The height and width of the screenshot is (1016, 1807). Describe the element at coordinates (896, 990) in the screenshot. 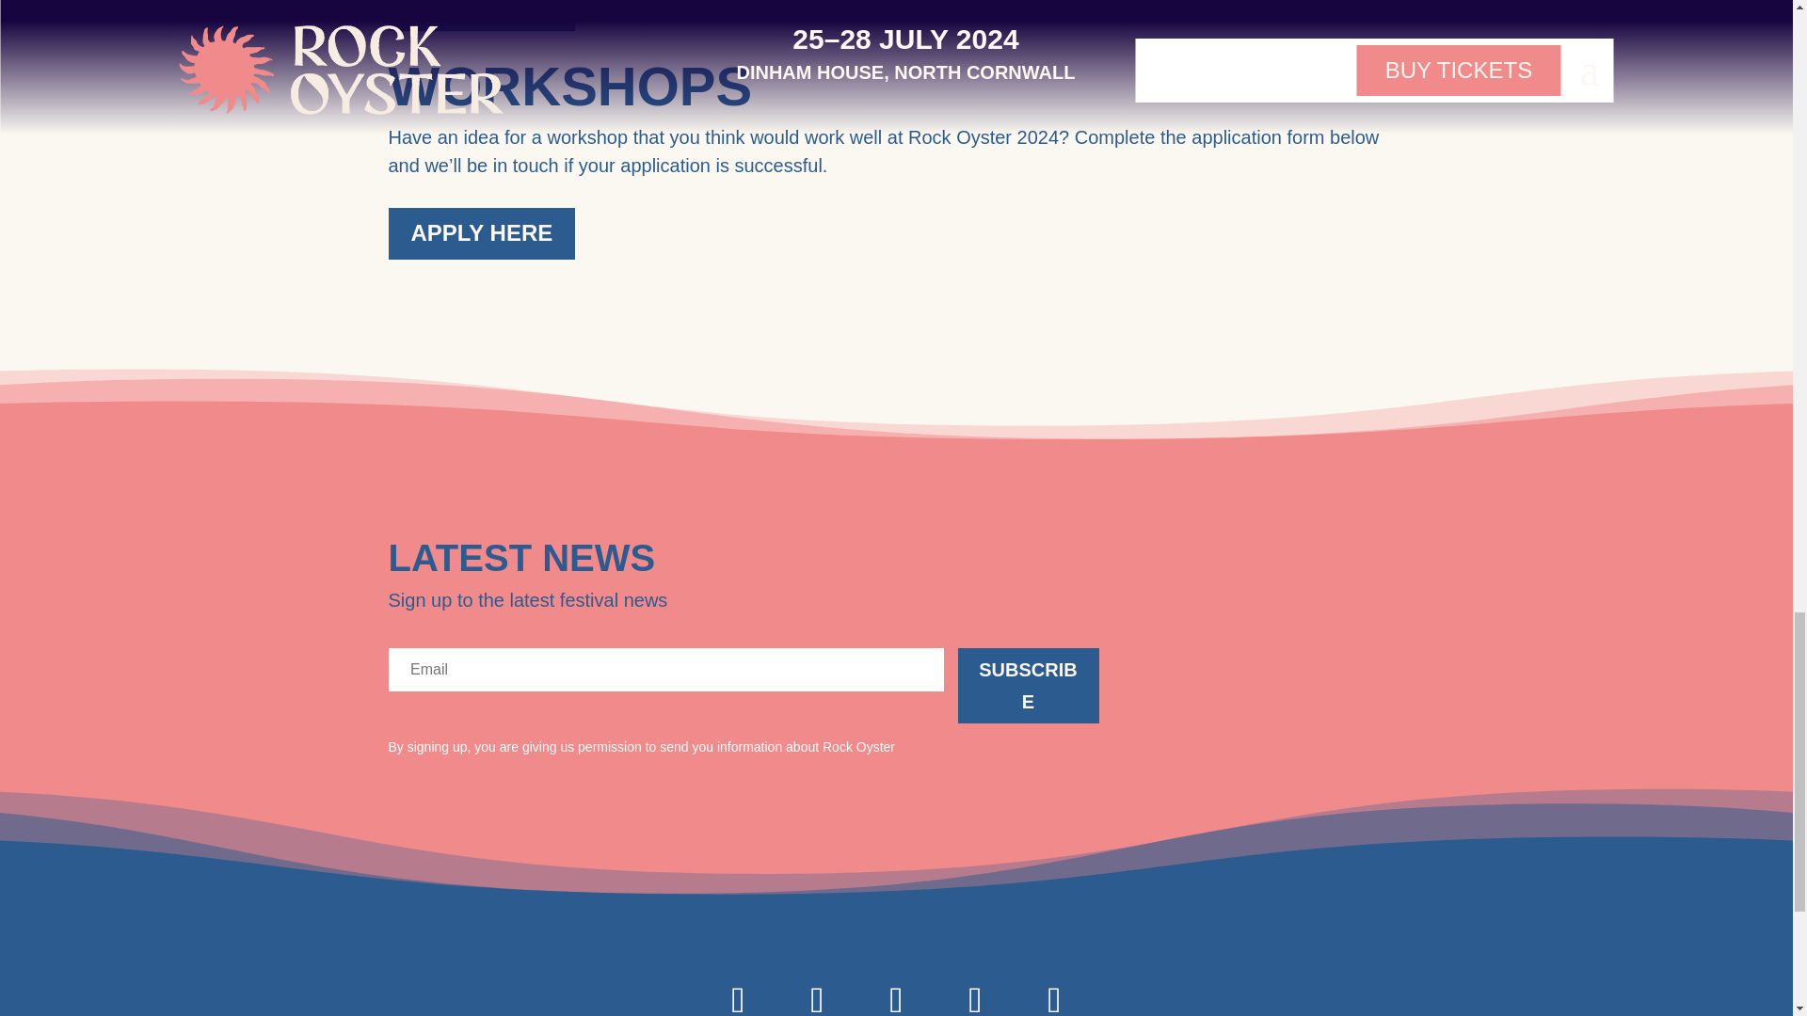

I see `Follow on Facebook` at that location.